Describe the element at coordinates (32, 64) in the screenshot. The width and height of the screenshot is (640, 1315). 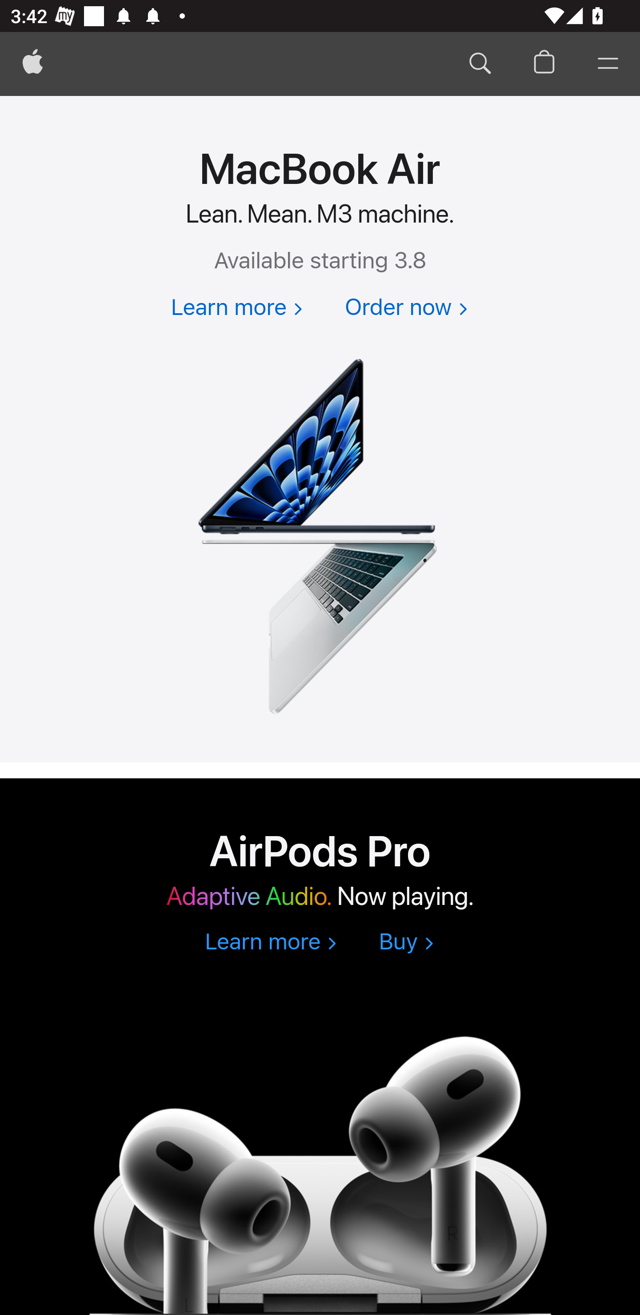
I see `Apple` at that location.